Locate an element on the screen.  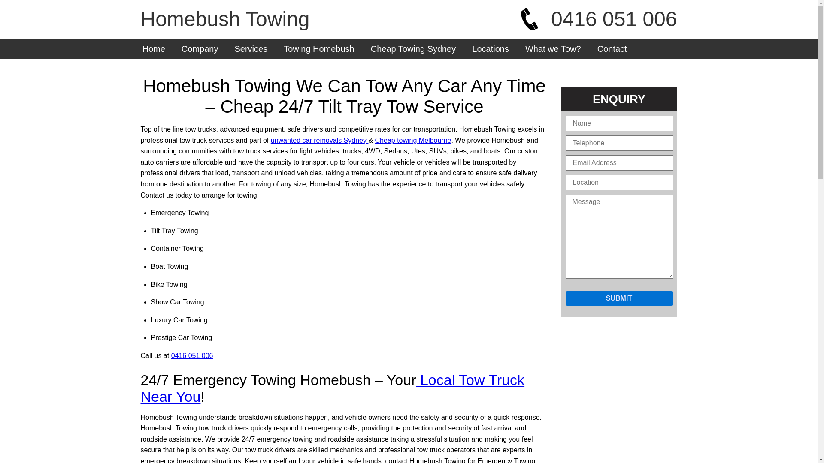
SUBMIT is located at coordinates (619, 298).